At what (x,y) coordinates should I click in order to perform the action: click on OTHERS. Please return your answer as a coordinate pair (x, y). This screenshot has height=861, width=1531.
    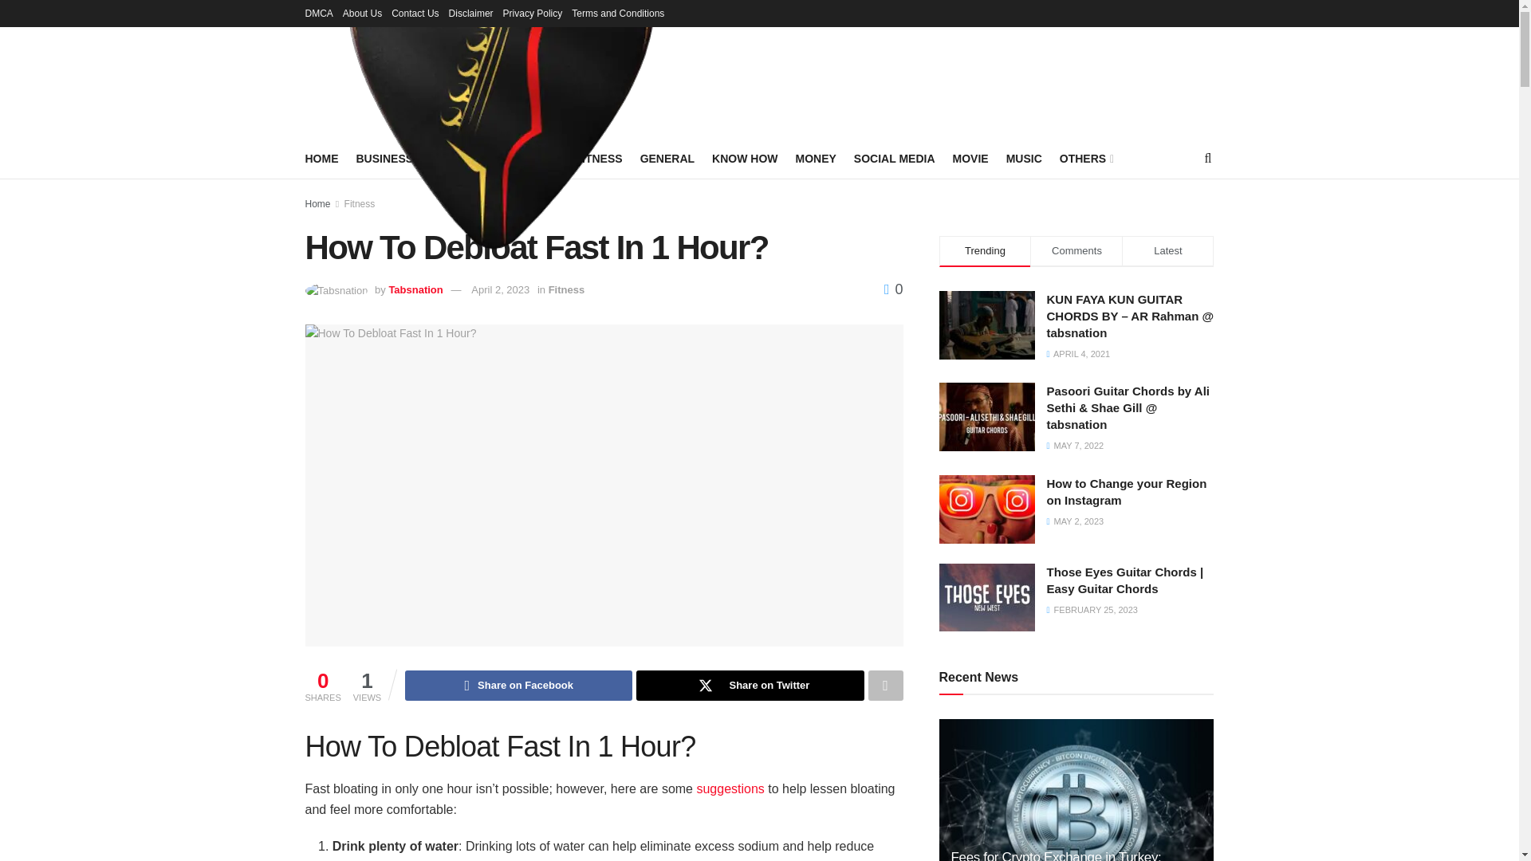
    Looking at the image, I should click on (1084, 158).